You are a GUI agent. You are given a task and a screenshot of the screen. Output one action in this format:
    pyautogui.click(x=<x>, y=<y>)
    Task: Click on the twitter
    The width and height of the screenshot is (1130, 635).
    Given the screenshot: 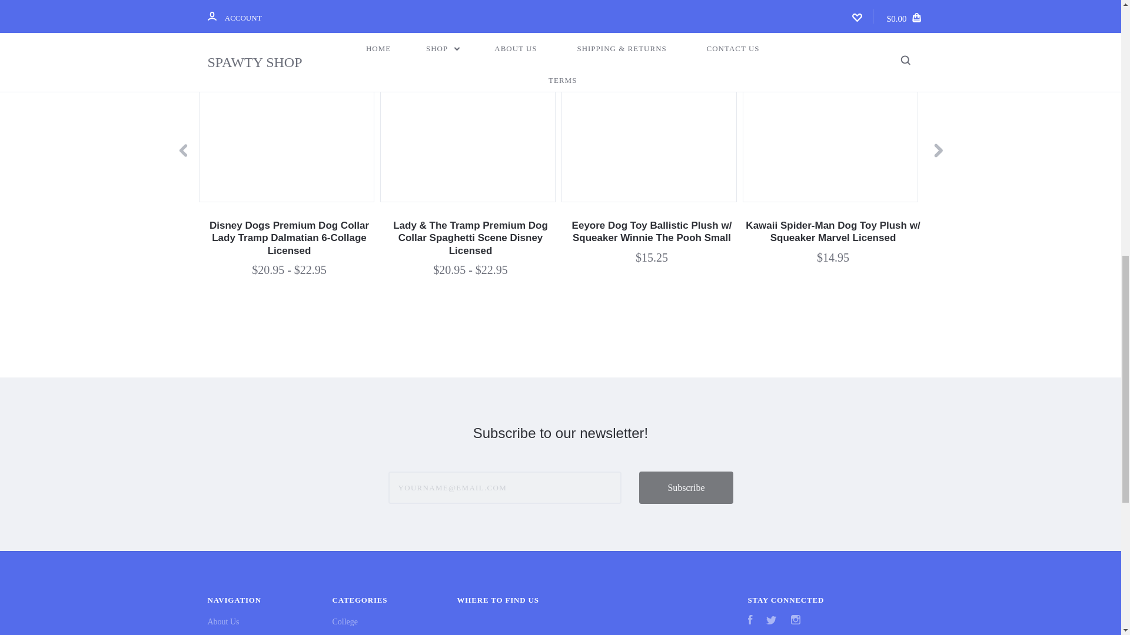 What is the action you would take?
    pyautogui.click(x=771, y=620)
    